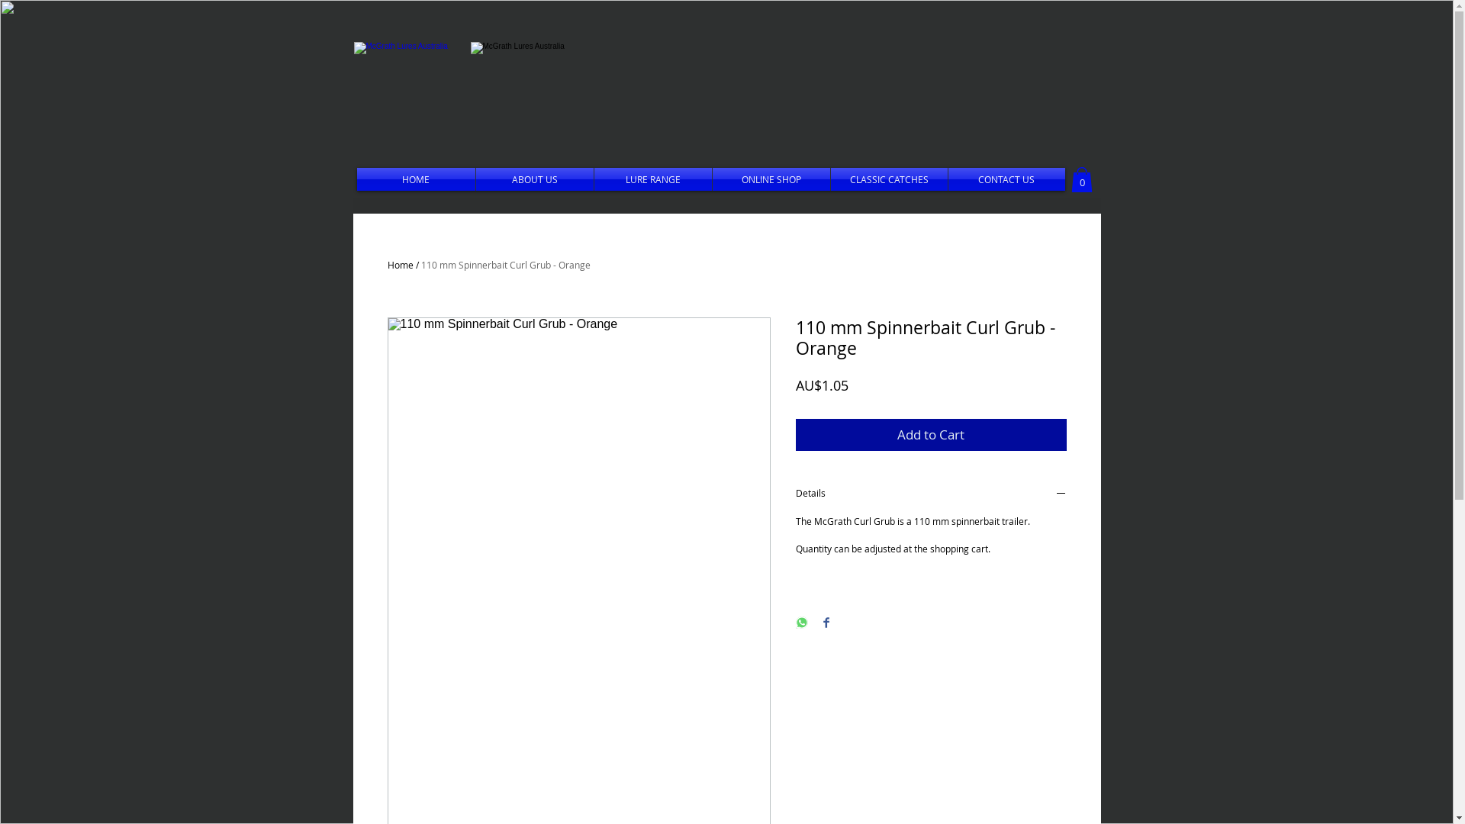 Image resolution: width=1465 pixels, height=824 pixels. I want to click on CONTACT US, so click(1006, 179).